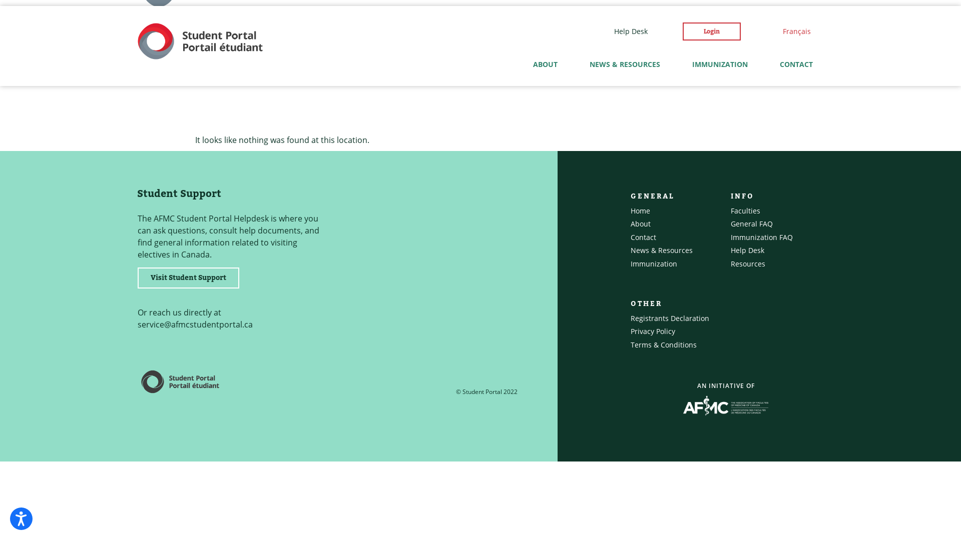 Image resolution: width=961 pixels, height=540 pixels. I want to click on Resources, so click(748, 264).